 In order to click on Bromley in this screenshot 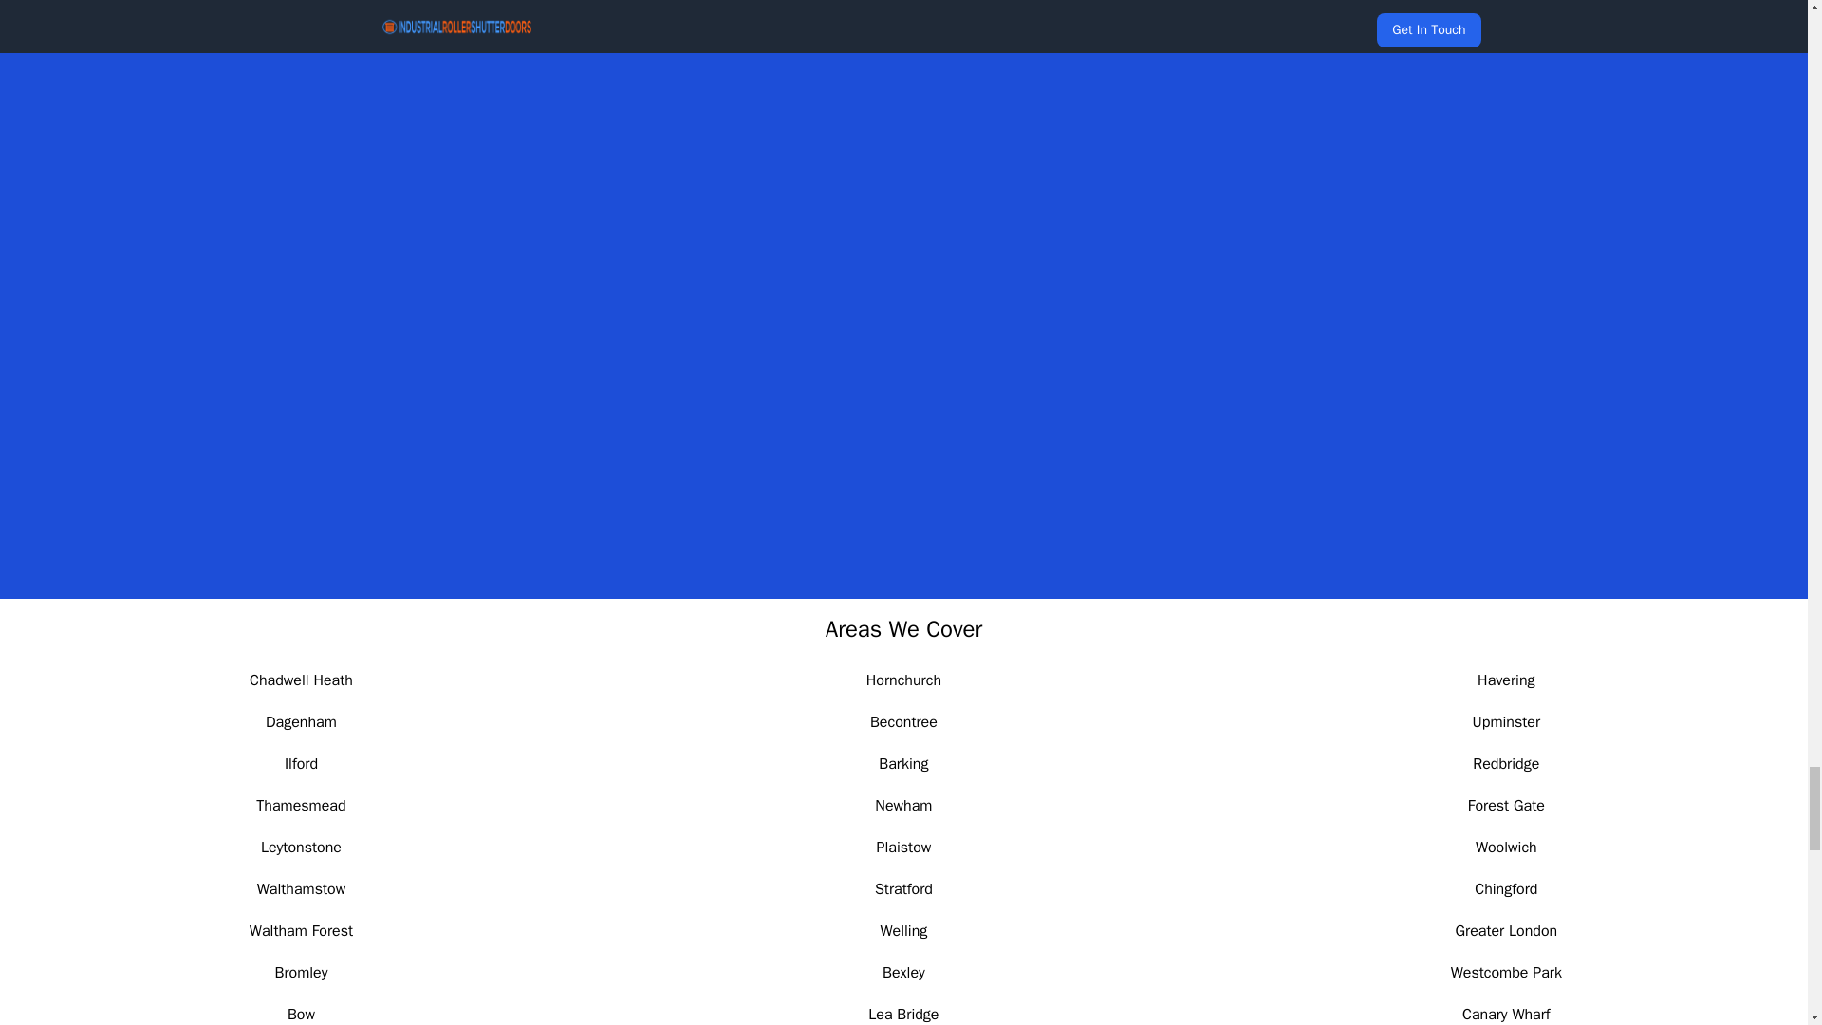, I will do `click(301, 972)`.